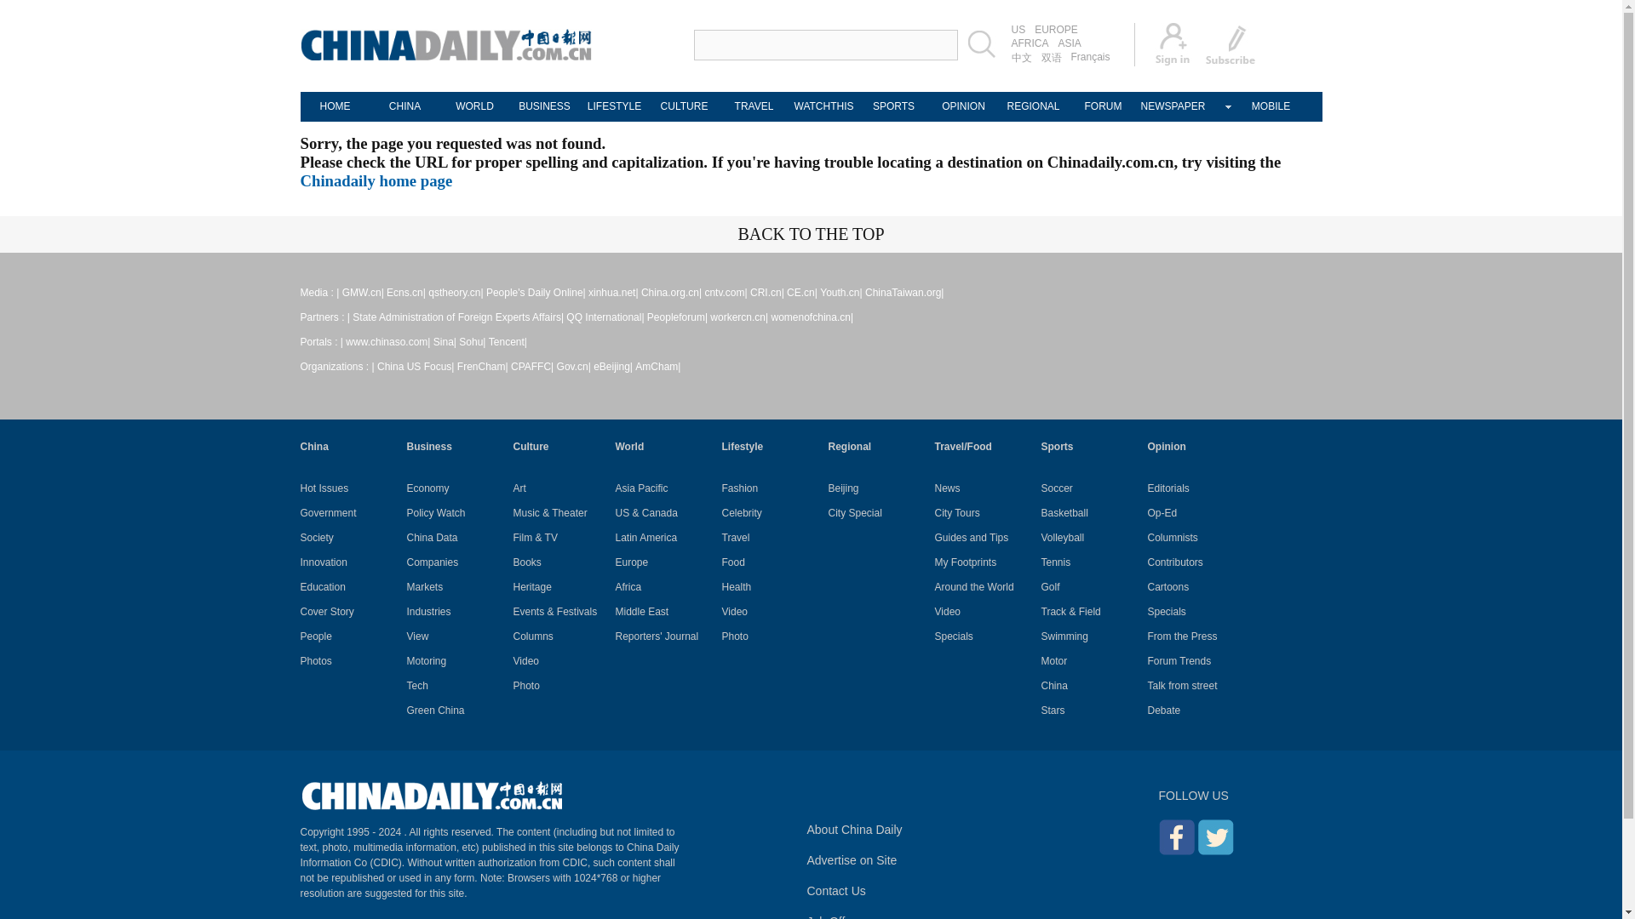  Describe the element at coordinates (334, 106) in the screenshot. I see `HOME` at that location.